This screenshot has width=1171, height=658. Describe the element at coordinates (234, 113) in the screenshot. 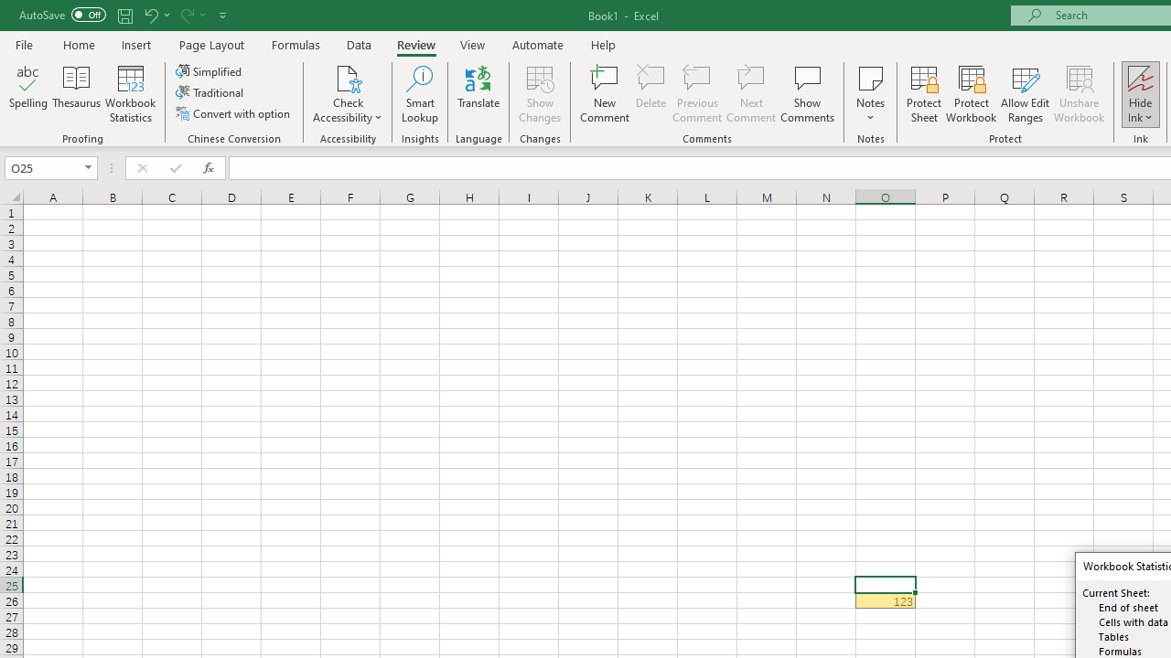

I see `Convert with option` at that location.